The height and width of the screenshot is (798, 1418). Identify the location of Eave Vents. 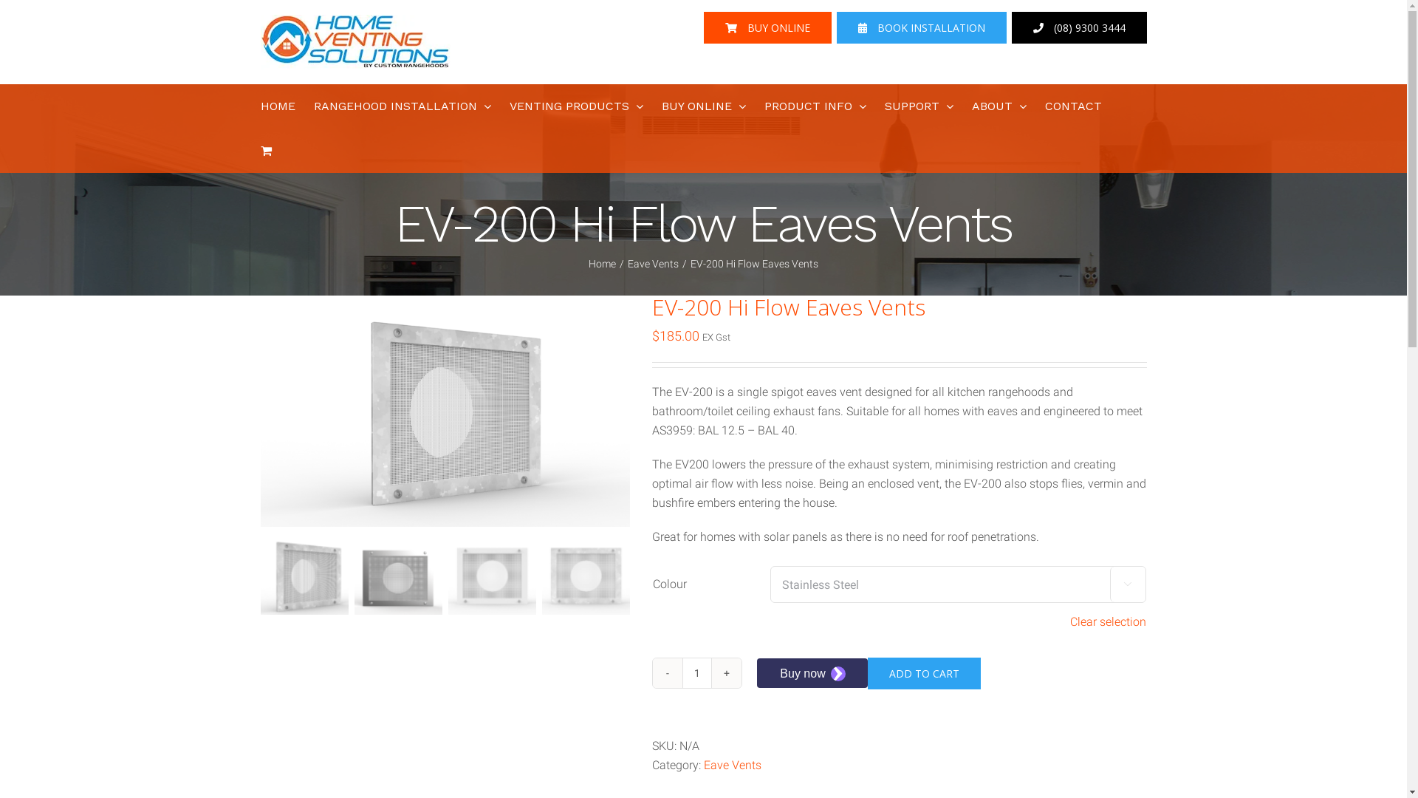
(732, 765).